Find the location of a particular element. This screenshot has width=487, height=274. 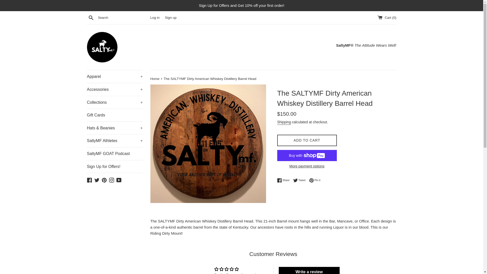

Tweet on Twitter is located at coordinates (301, 180).